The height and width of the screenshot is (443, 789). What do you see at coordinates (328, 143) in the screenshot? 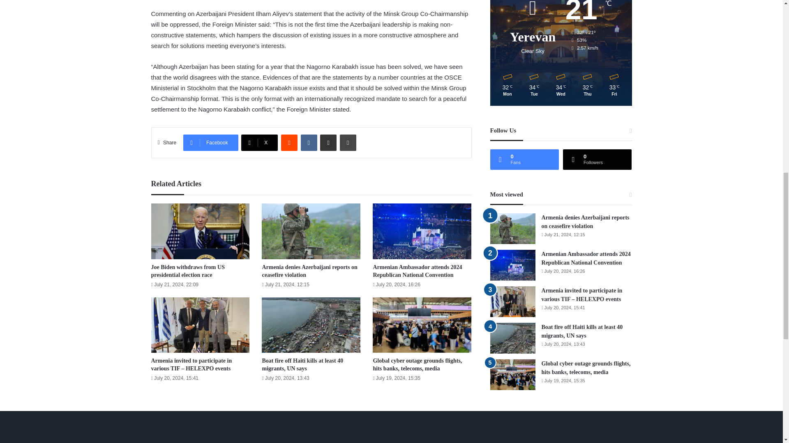
I see `Share via Email` at bounding box center [328, 143].